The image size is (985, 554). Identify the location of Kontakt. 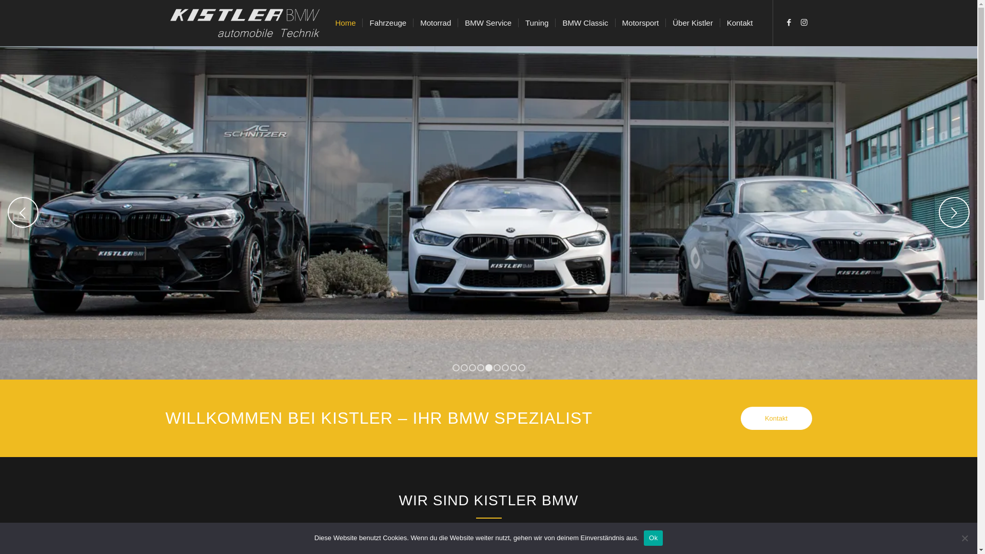
(740, 23).